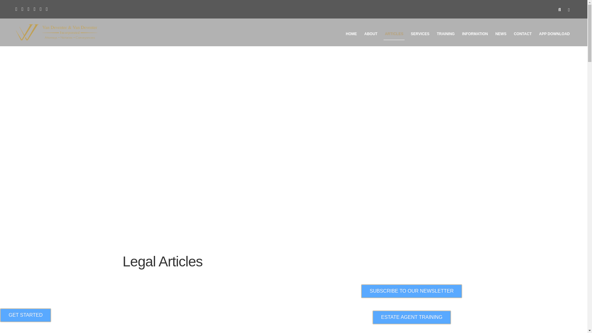  What do you see at coordinates (371, 35) in the screenshot?
I see `ABOUT` at bounding box center [371, 35].